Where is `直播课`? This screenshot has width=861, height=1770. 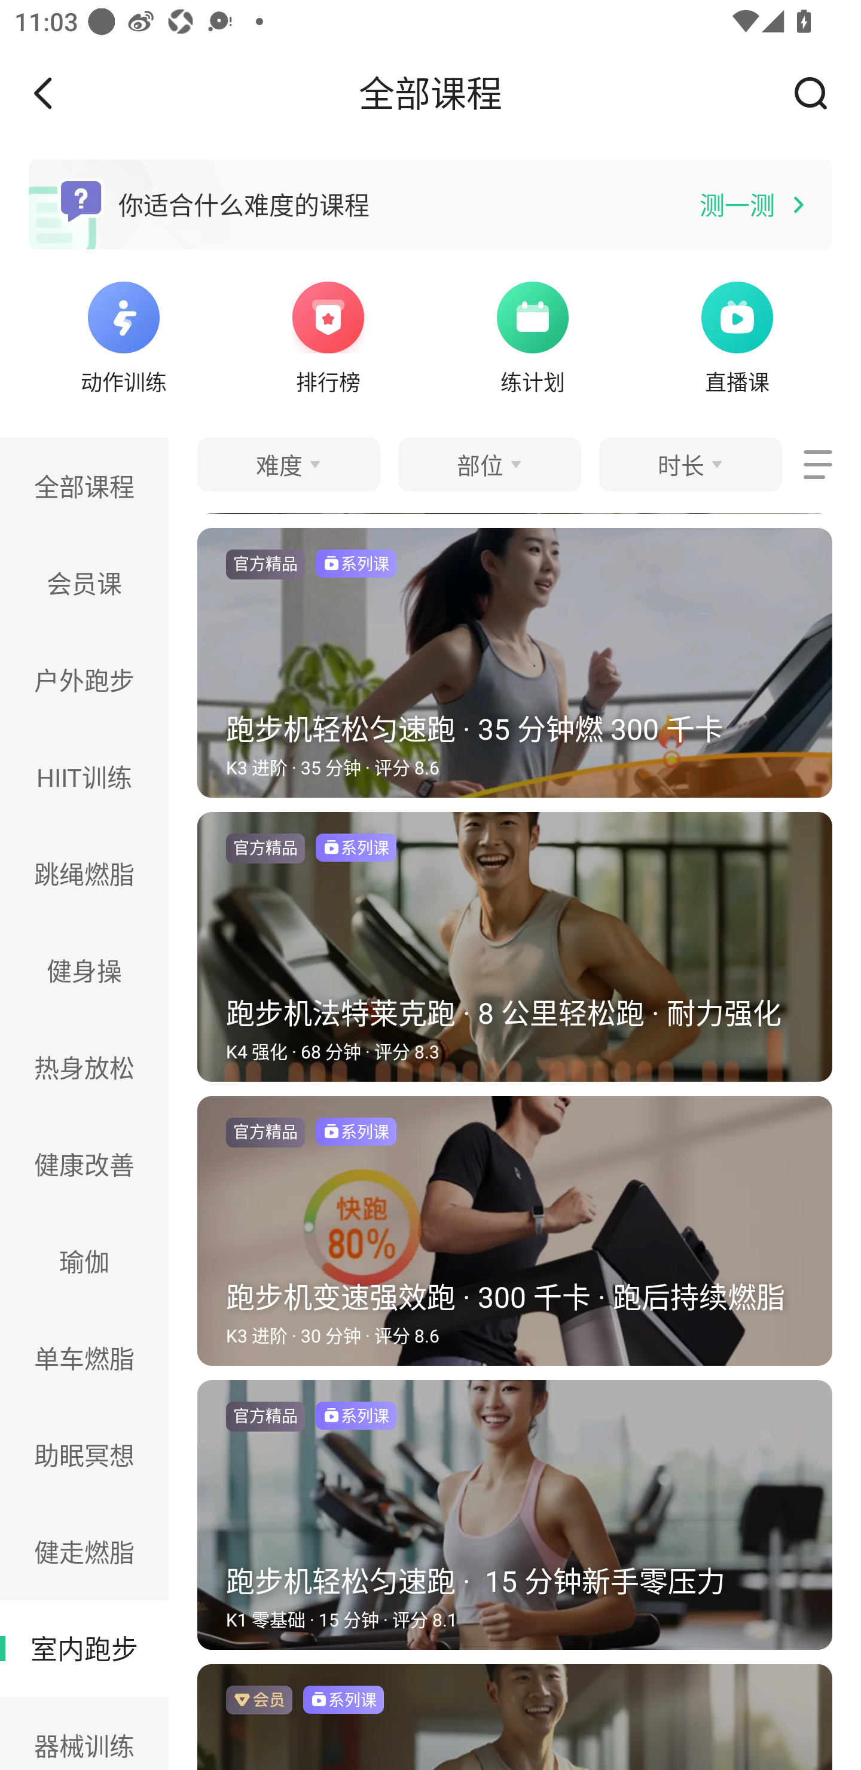
直播课 is located at coordinates (737, 335).